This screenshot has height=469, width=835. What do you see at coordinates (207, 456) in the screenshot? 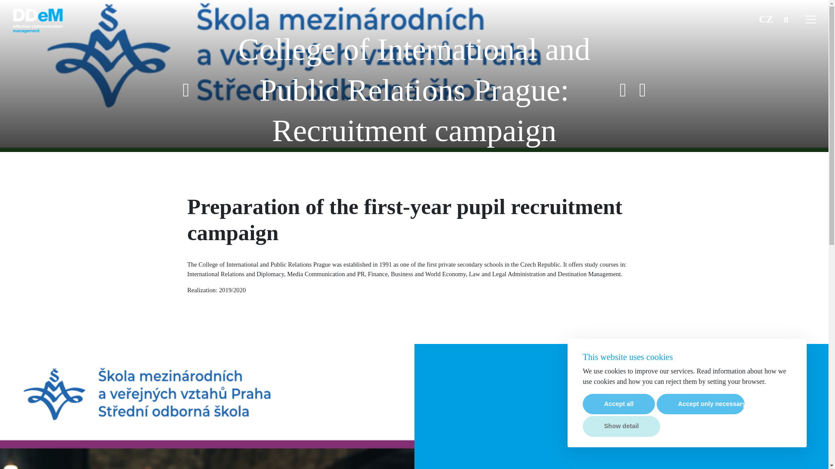
I see `WebActive s.r.o.` at bounding box center [207, 456].